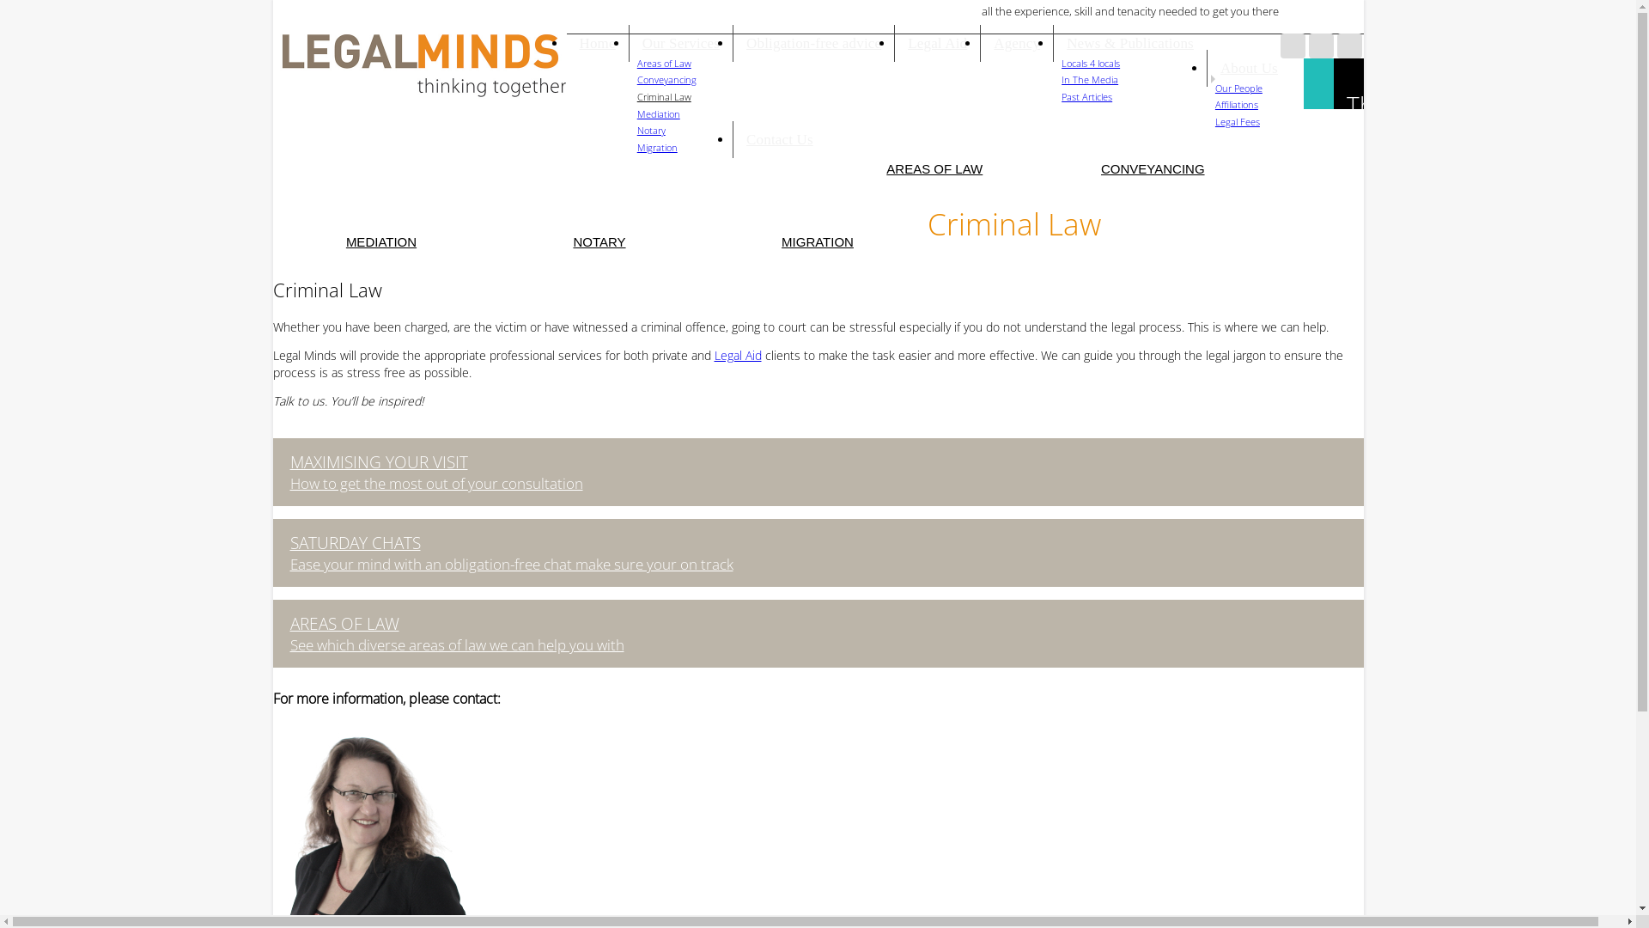 The height and width of the screenshot is (928, 1649). What do you see at coordinates (600, 241) in the screenshot?
I see `NOTARY` at bounding box center [600, 241].